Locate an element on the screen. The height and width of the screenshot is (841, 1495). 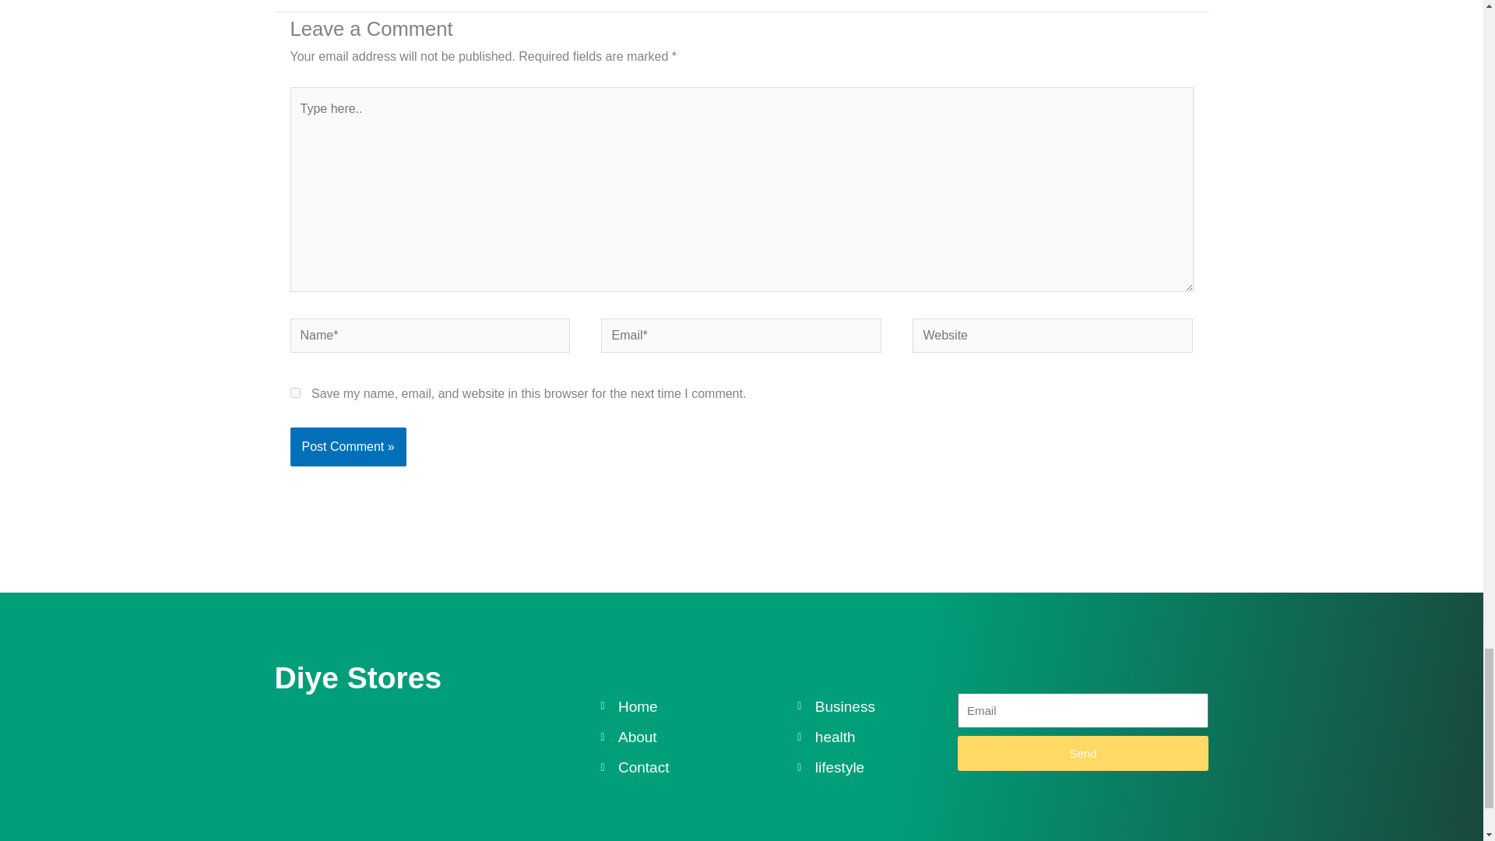
health is located at coordinates (877, 737).